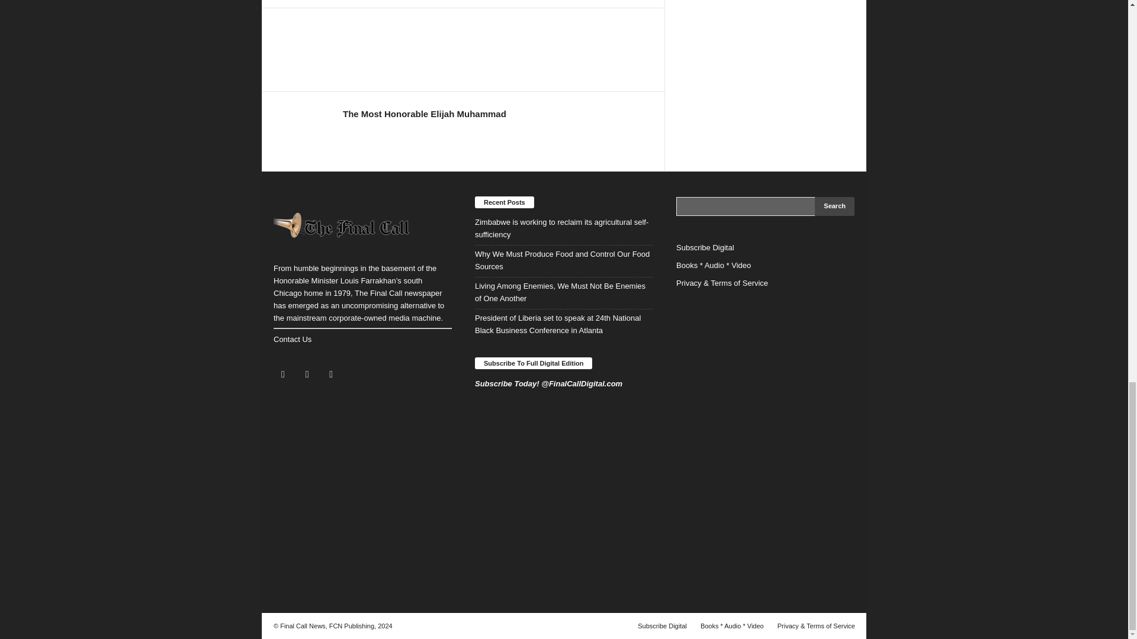 Image resolution: width=1137 pixels, height=639 pixels. I want to click on Search, so click(835, 206).